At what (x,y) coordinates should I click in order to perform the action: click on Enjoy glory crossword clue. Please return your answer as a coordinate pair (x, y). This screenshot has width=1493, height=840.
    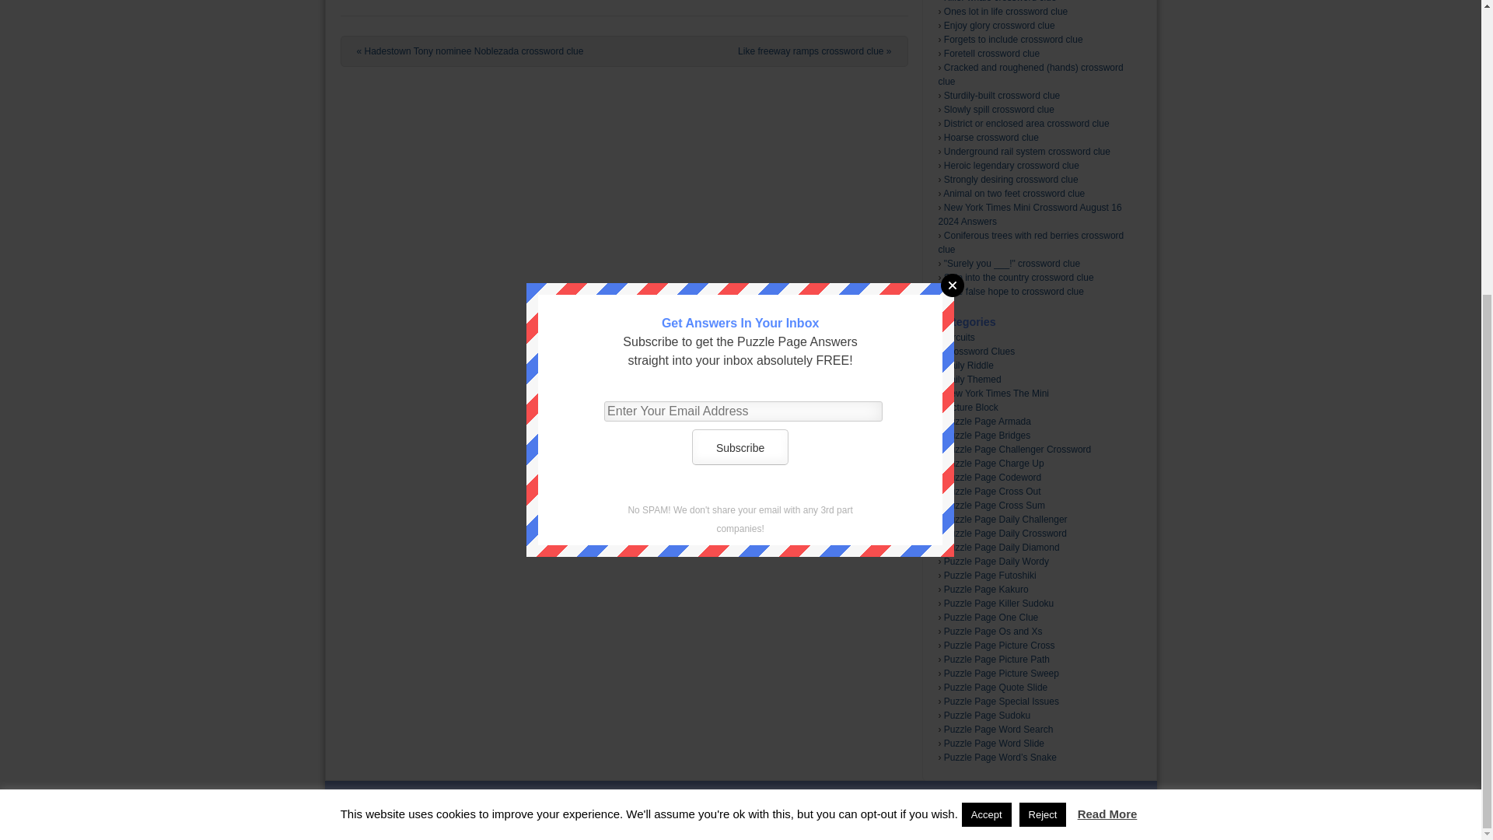
    Looking at the image, I should click on (999, 25).